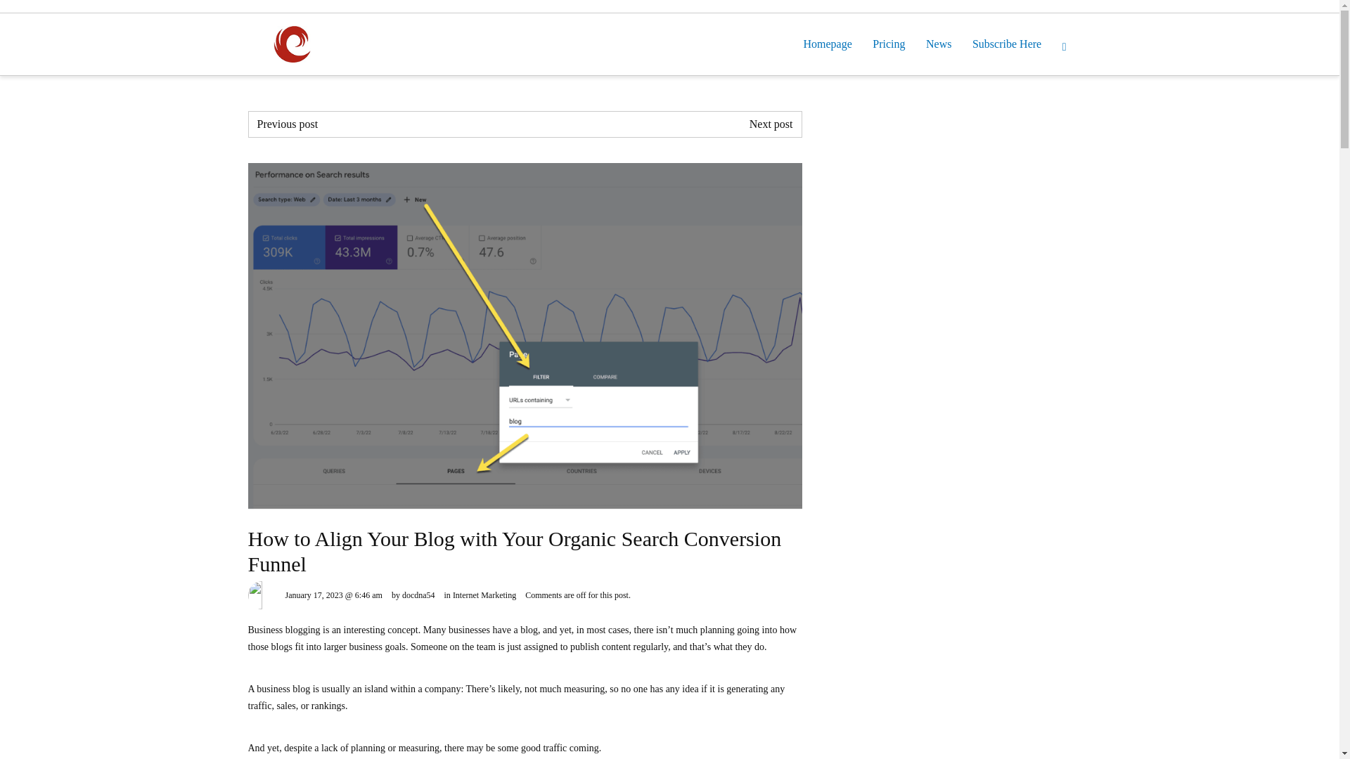 The height and width of the screenshot is (759, 1350). What do you see at coordinates (288, 124) in the screenshot?
I see `Ryan Reynolds Offers A Glimpse Into AI-powered Marketing` at bounding box center [288, 124].